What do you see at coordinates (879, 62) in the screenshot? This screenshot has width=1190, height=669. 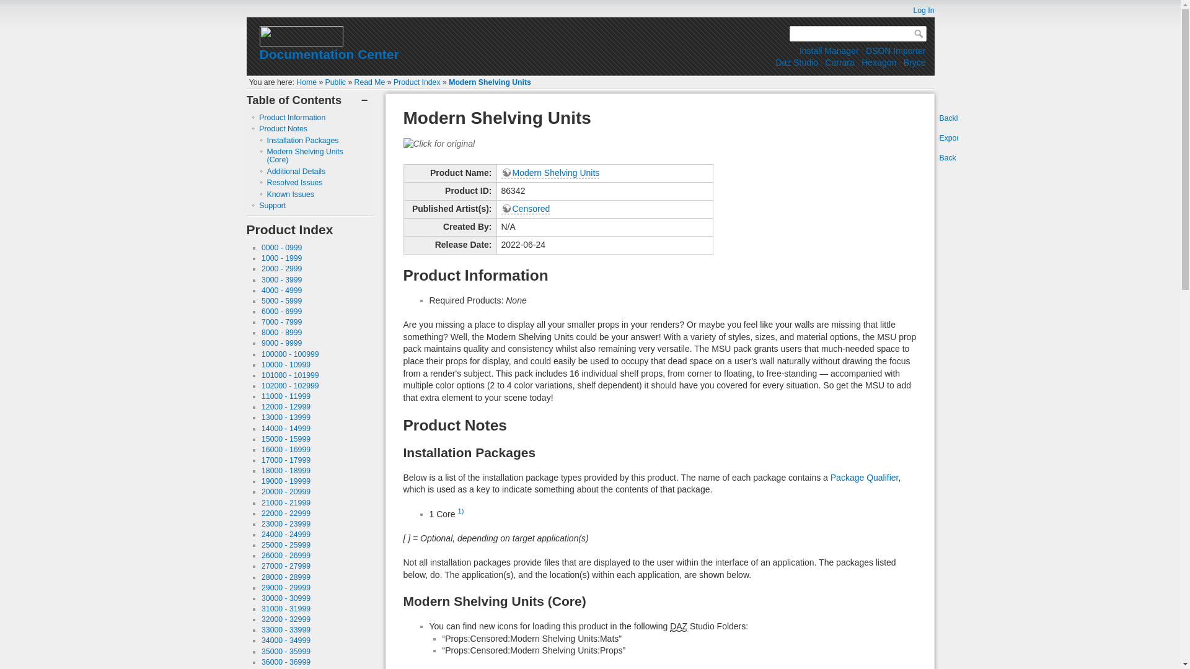 I see `public:software:hexagon:start` at bounding box center [879, 62].